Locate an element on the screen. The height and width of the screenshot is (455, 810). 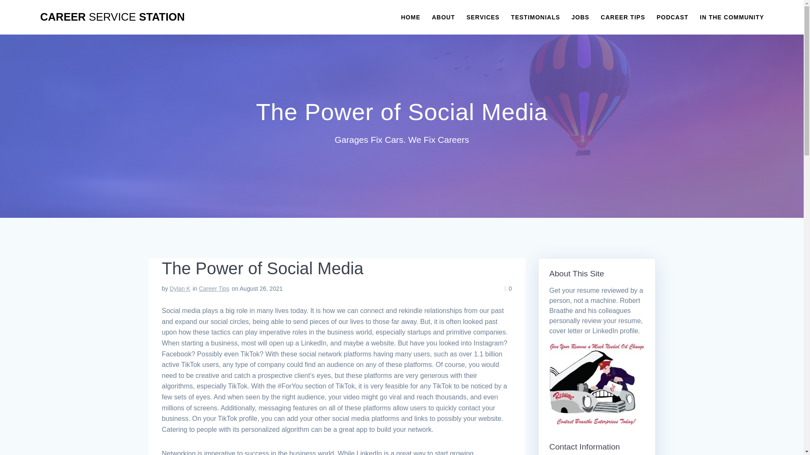
ABOUT is located at coordinates (443, 17).